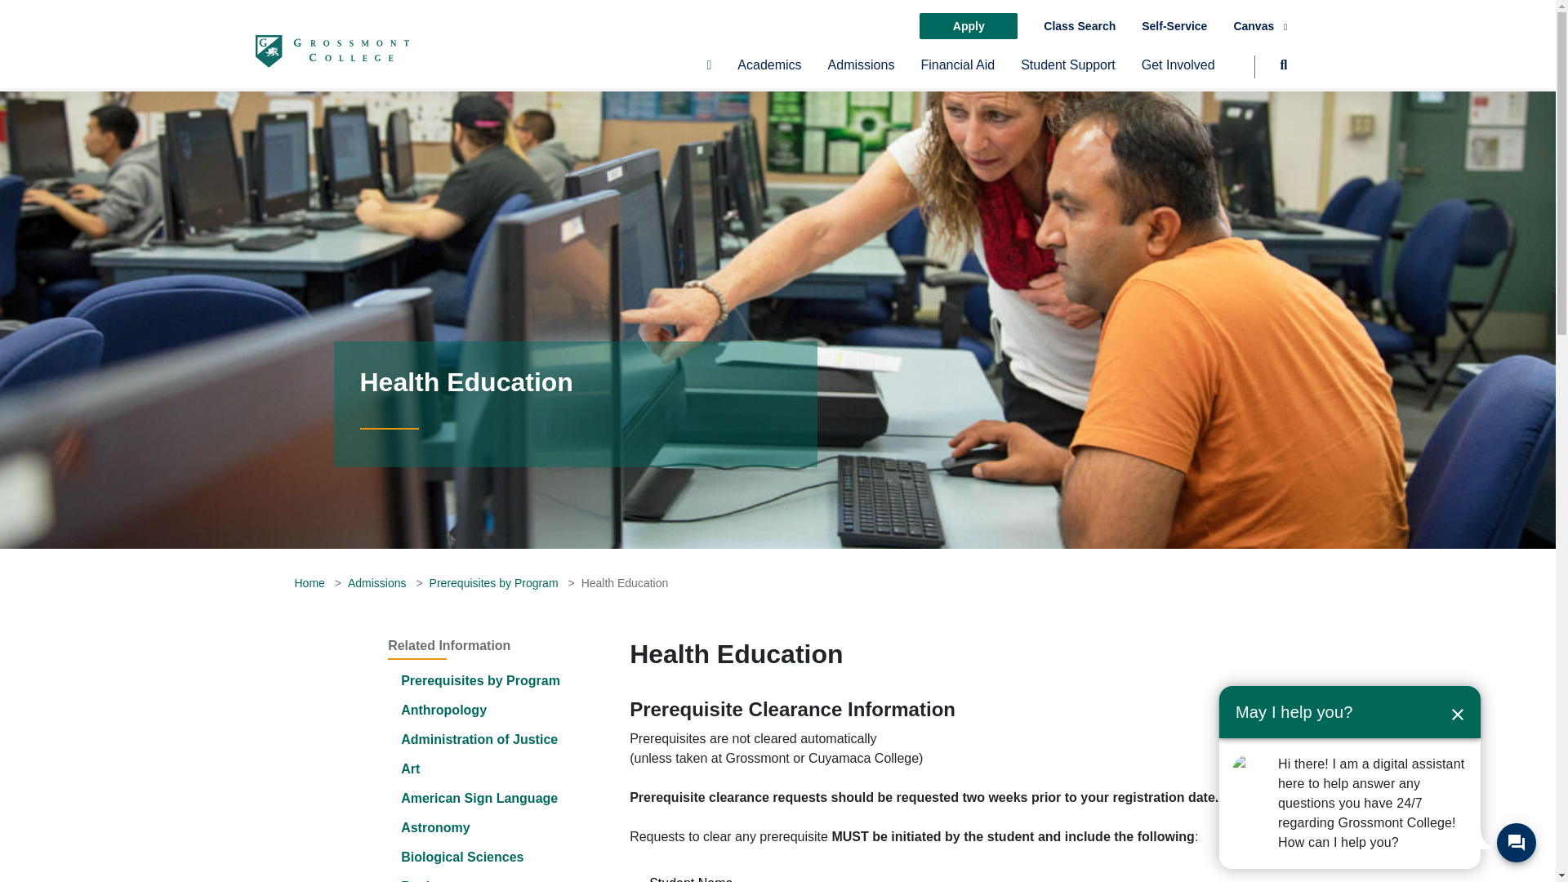 Image resolution: width=1568 pixels, height=882 pixels. Describe the element at coordinates (957, 72) in the screenshot. I see `Financial Aid` at that location.